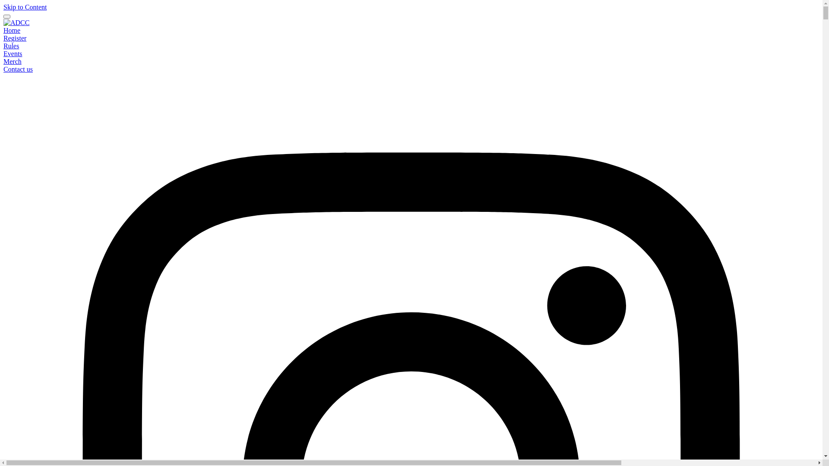 The height and width of the screenshot is (466, 829). What do you see at coordinates (13, 54) in the screenshot?
I see `Events` at bounding box center [13, 54].